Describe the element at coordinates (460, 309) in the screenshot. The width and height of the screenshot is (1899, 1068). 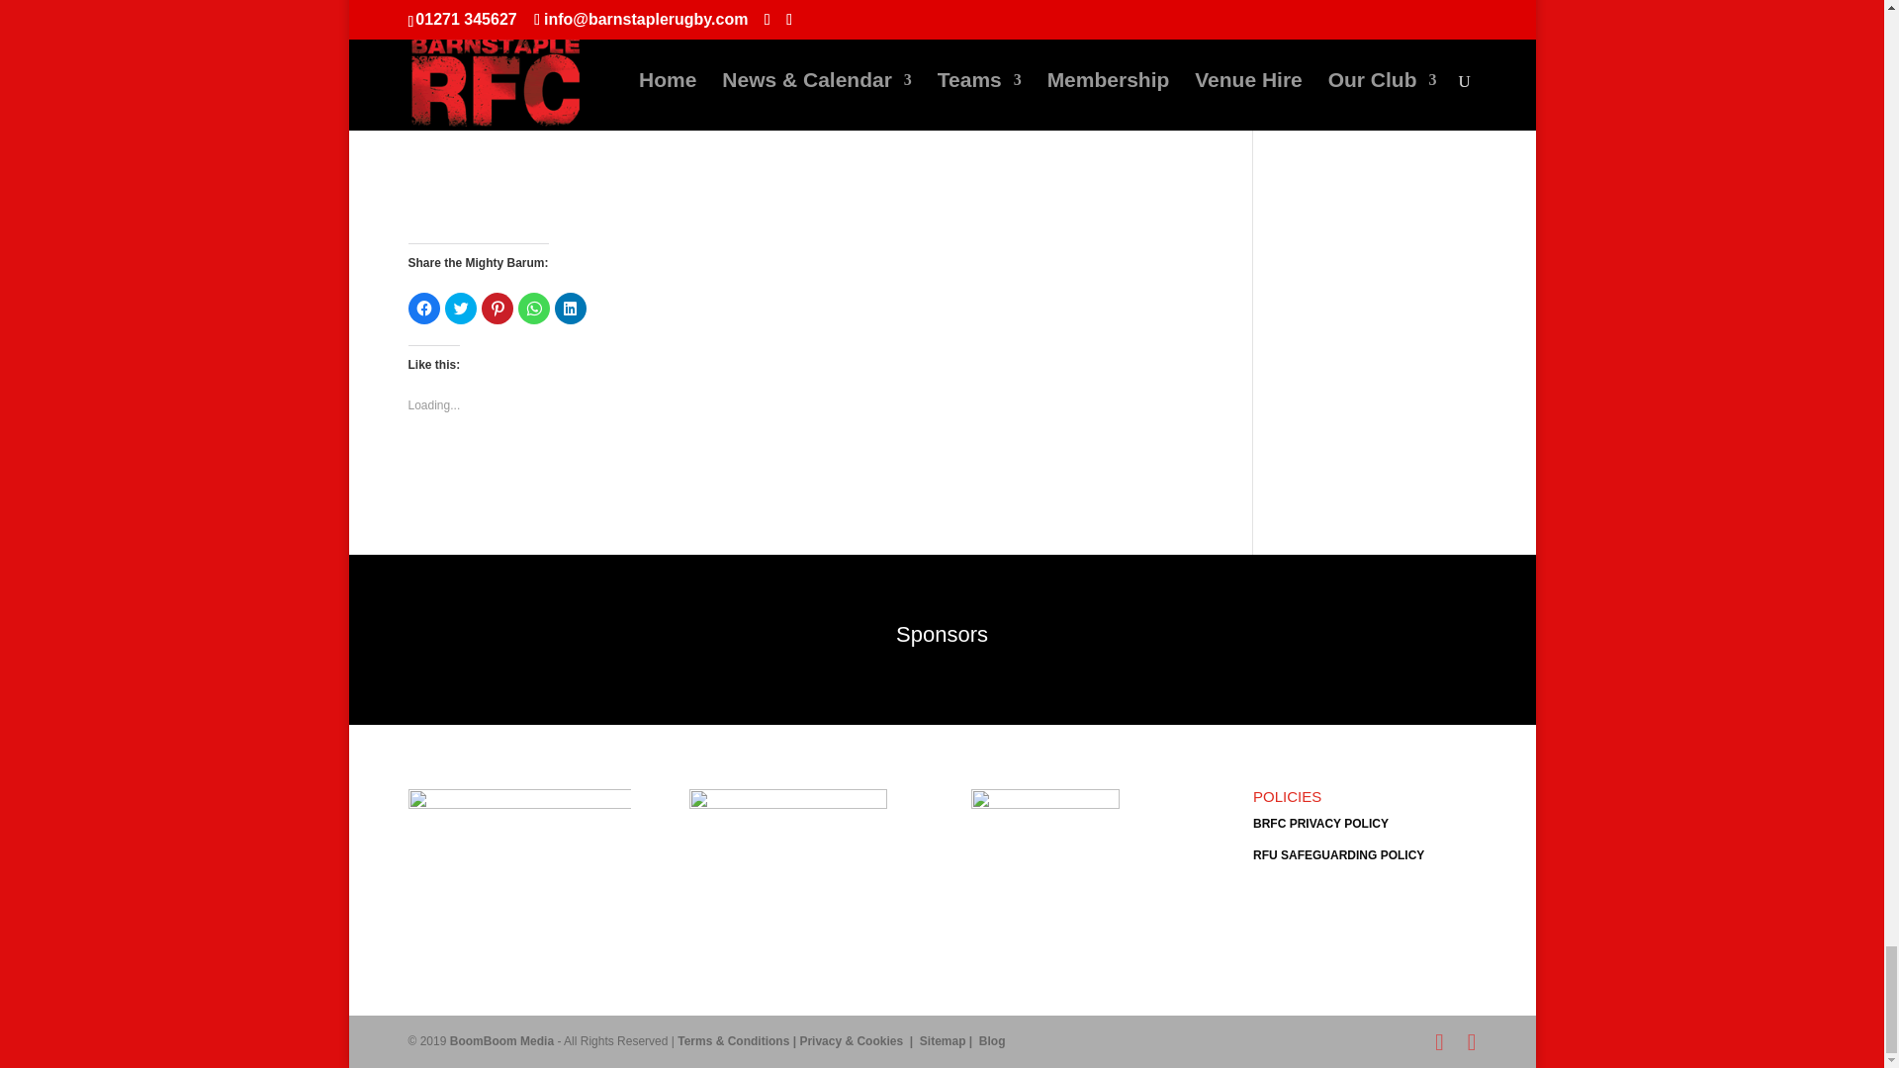
I see `Click to share on Twitter` at that location.